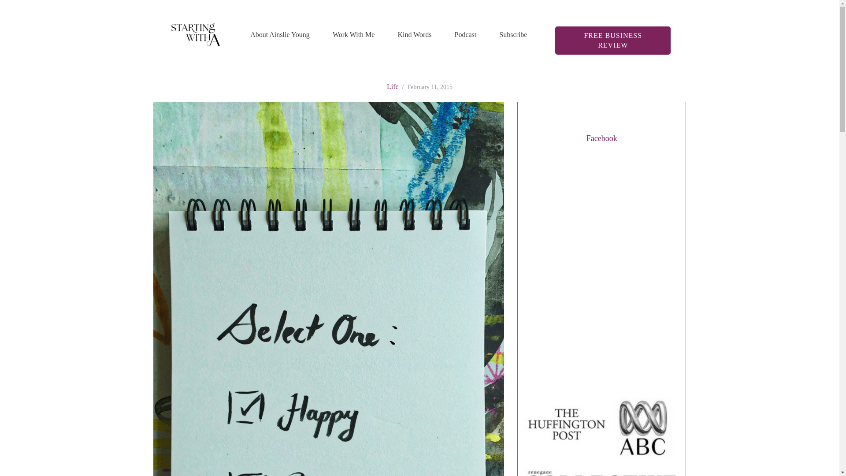 This screenshot has height=476, width=846. Describe the element at coordinates (465, 34) in the screenshot. I see `Podcast` at that location.